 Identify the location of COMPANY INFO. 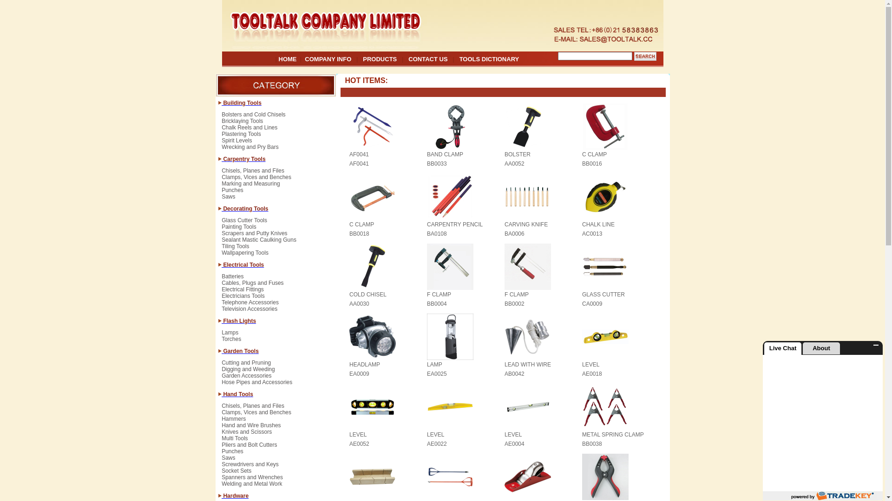
(328, 59).